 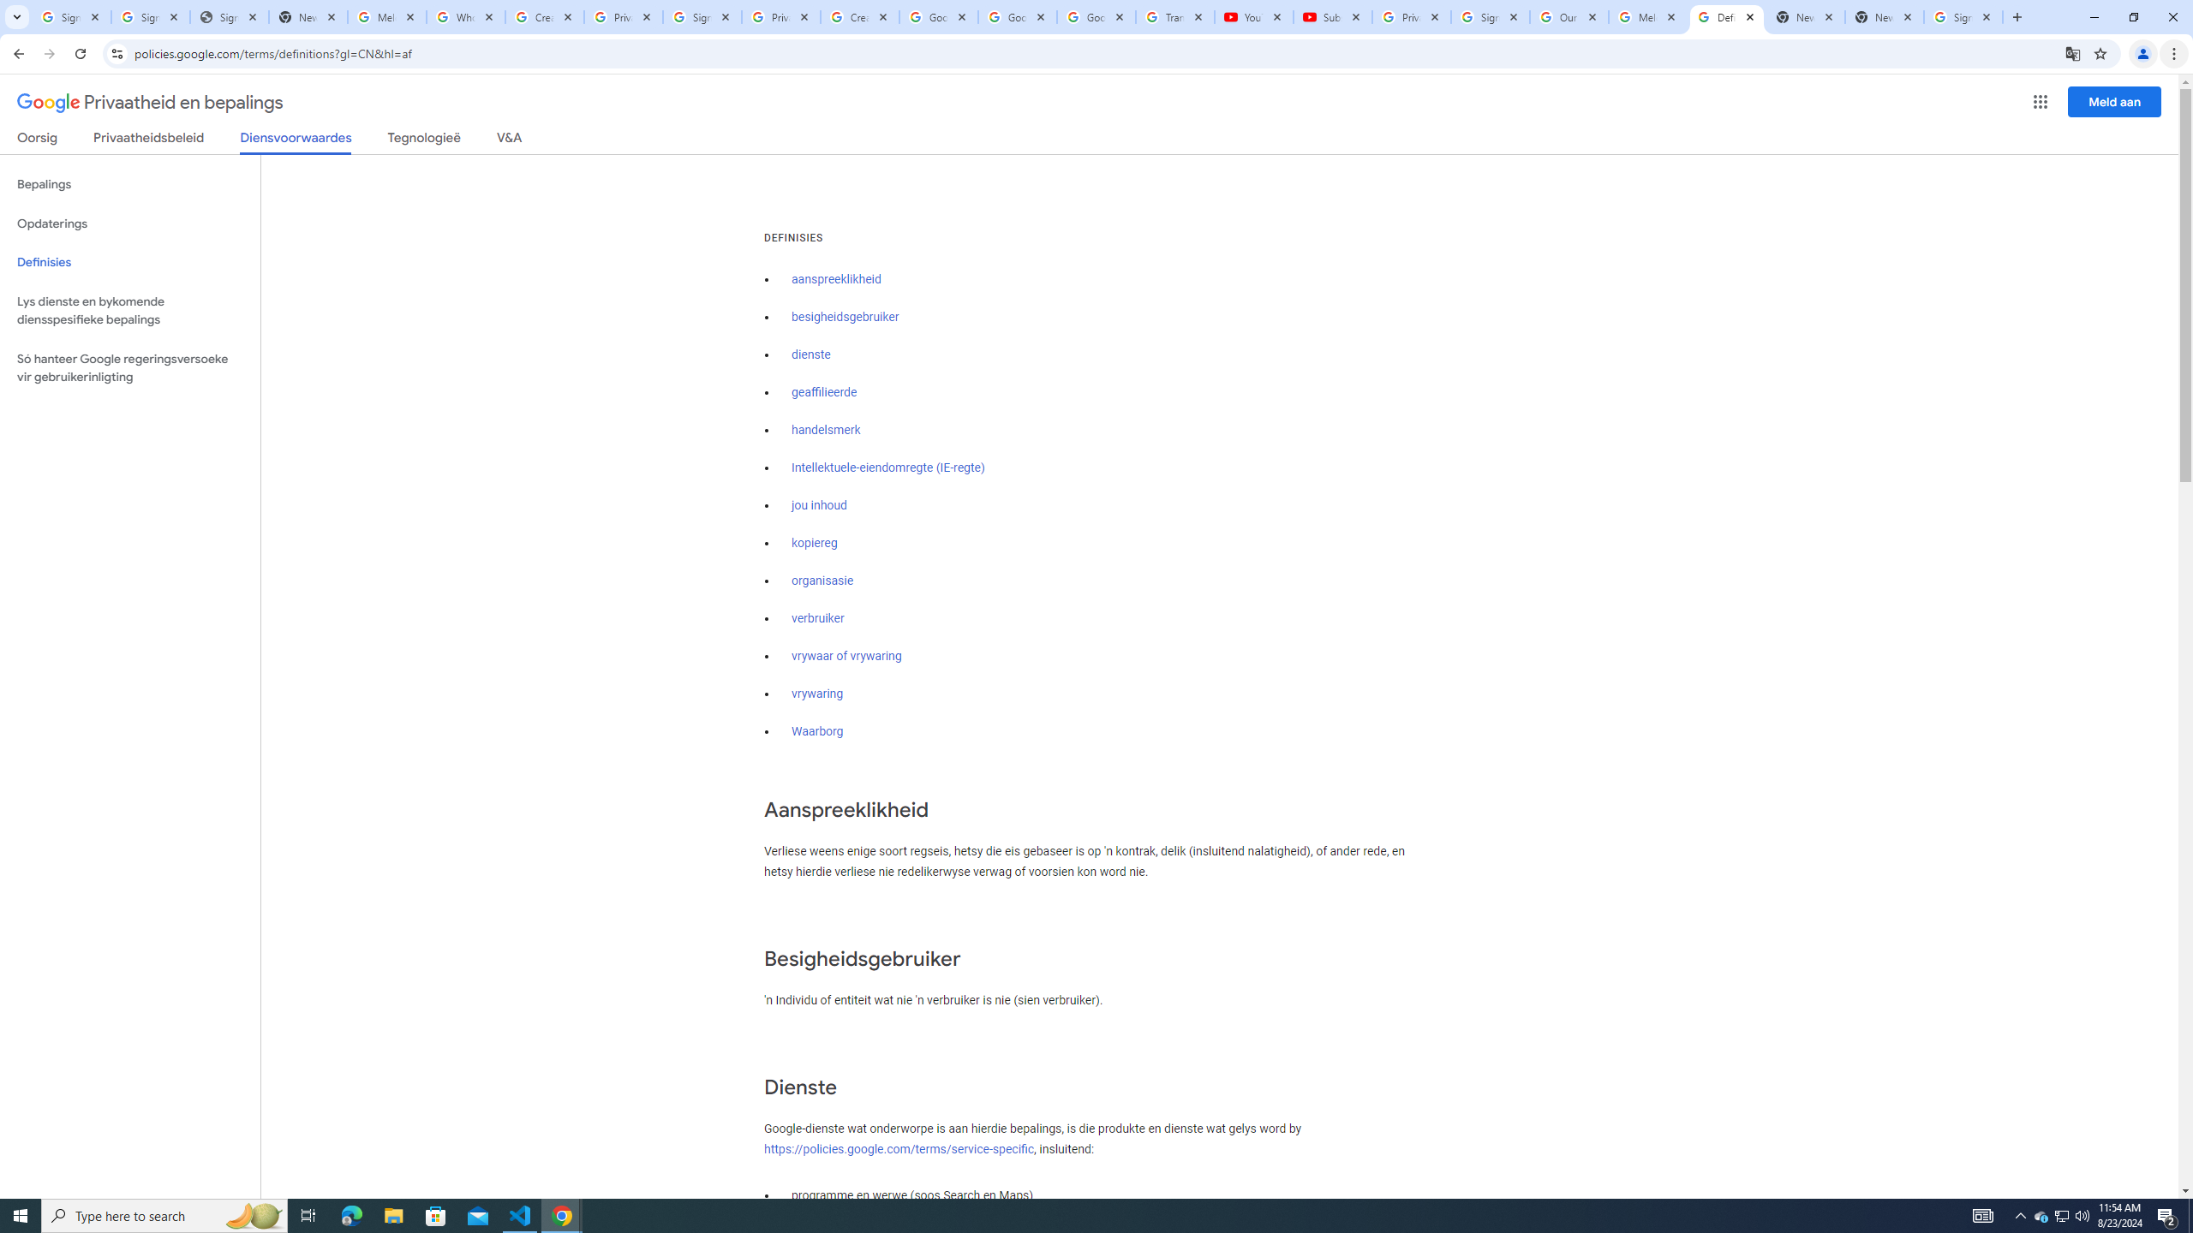 I want to click on Sign in - Google Accounts, so click(x=702, y=17).